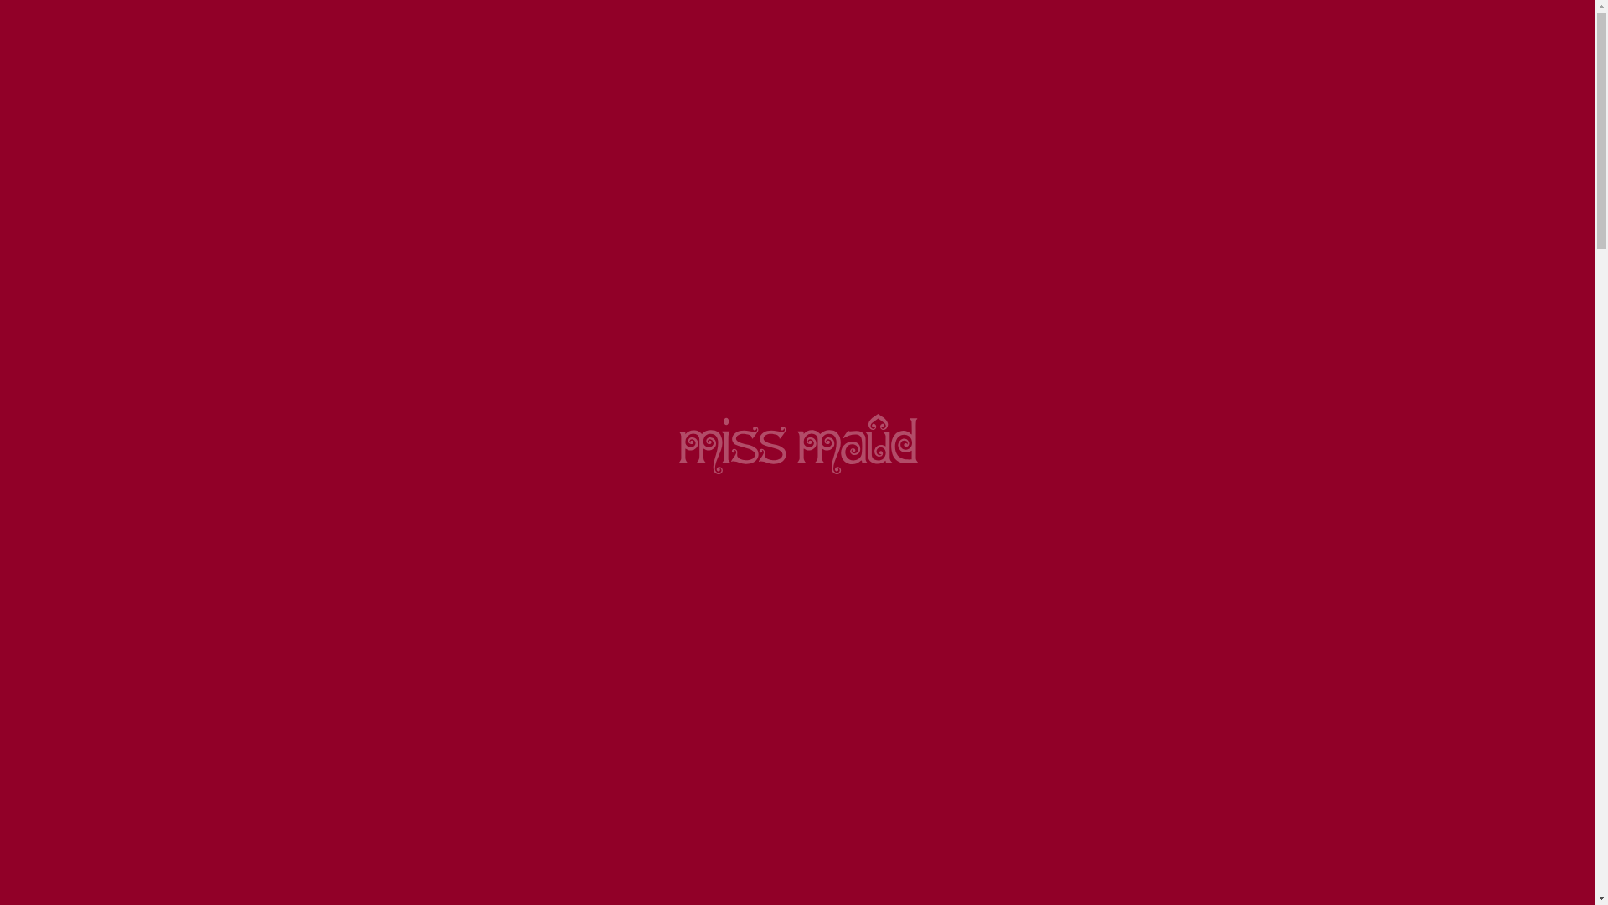  Describe the element at coordinates (930, 193) in the screenshot. I see `GIFT IDEAS` at that location.